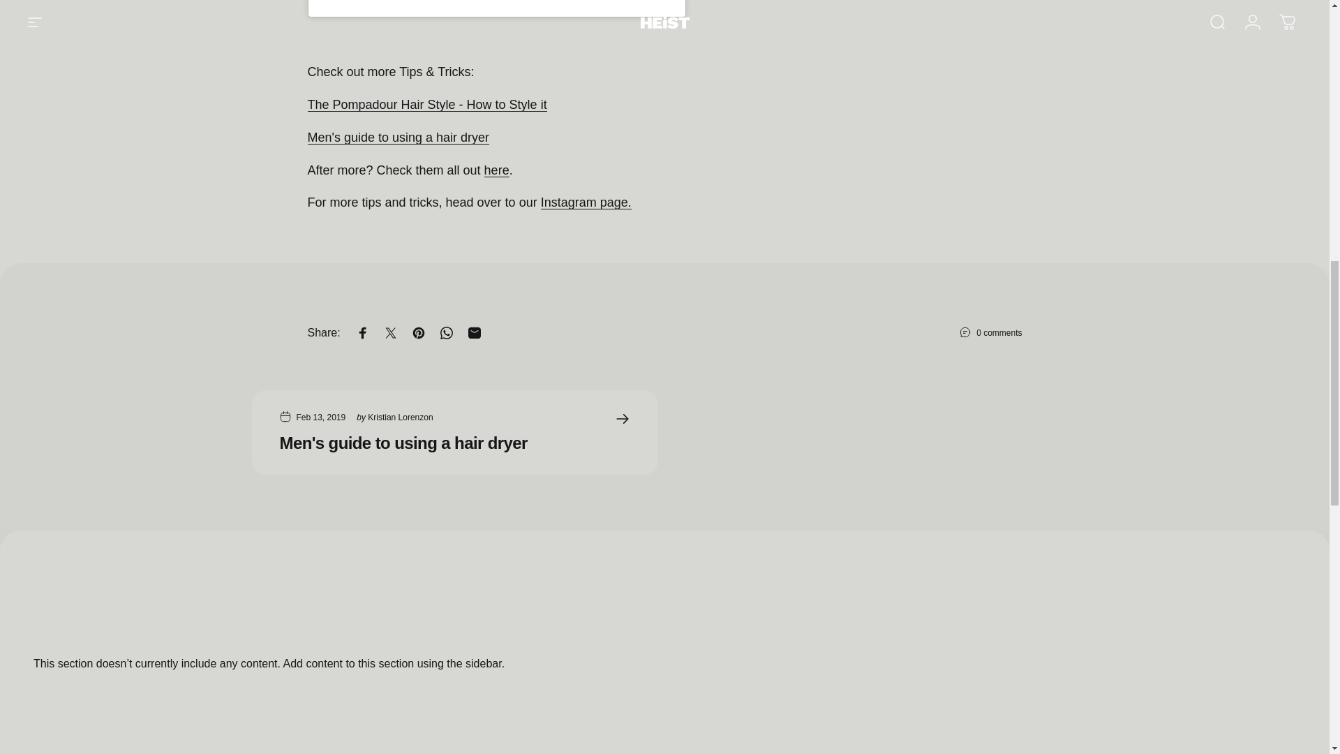  Describe the element at coordinates (362, 332) in the screenshot. I see `Share on Facebook` at that location.